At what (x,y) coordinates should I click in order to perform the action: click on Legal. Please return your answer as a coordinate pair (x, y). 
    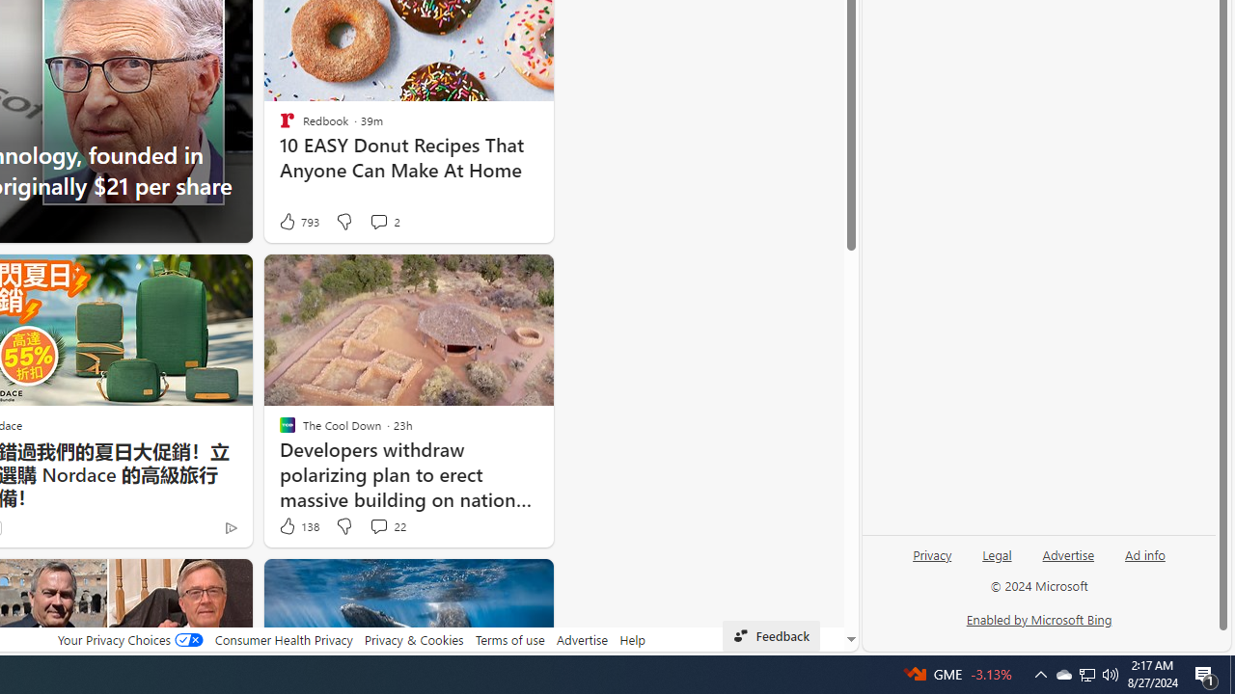
    Looking at the image, I should click on (997, 553).